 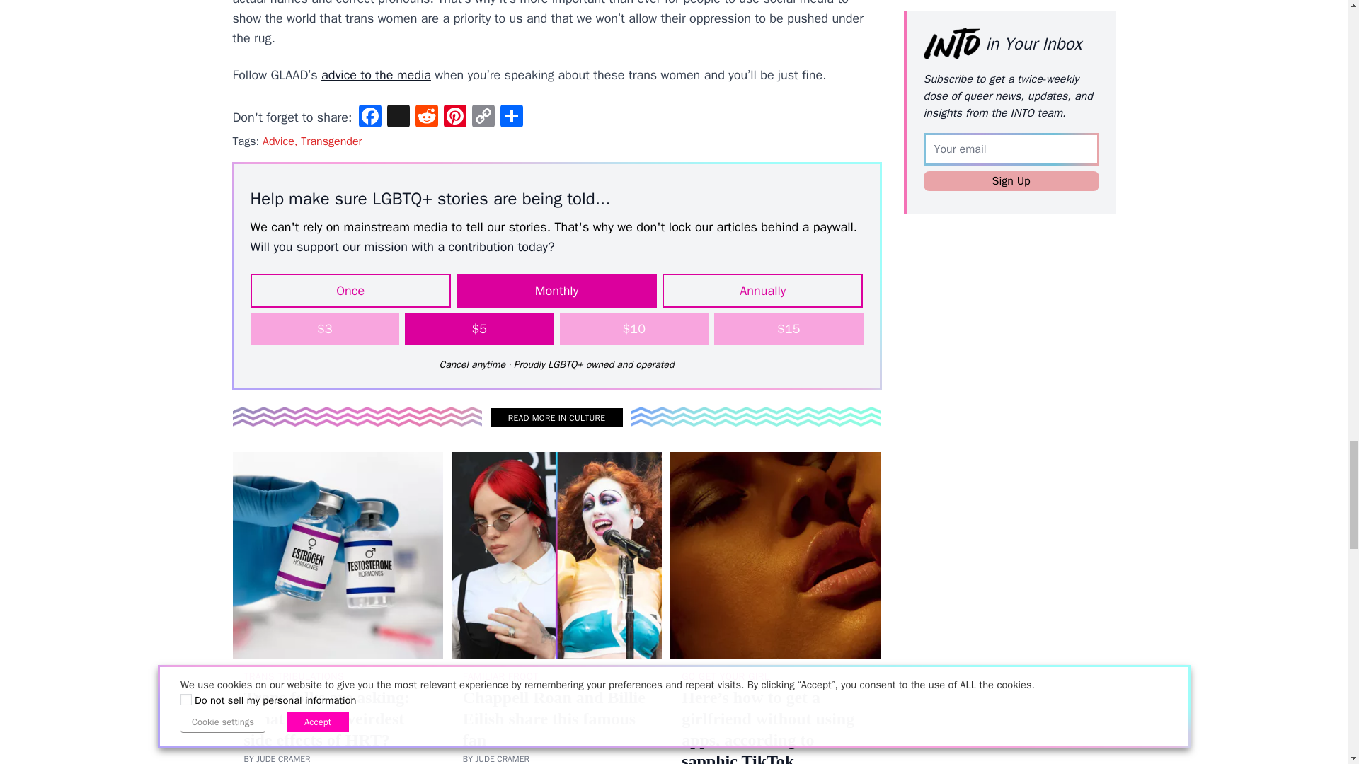 I want to click on Share, so click(x=511, y=117).